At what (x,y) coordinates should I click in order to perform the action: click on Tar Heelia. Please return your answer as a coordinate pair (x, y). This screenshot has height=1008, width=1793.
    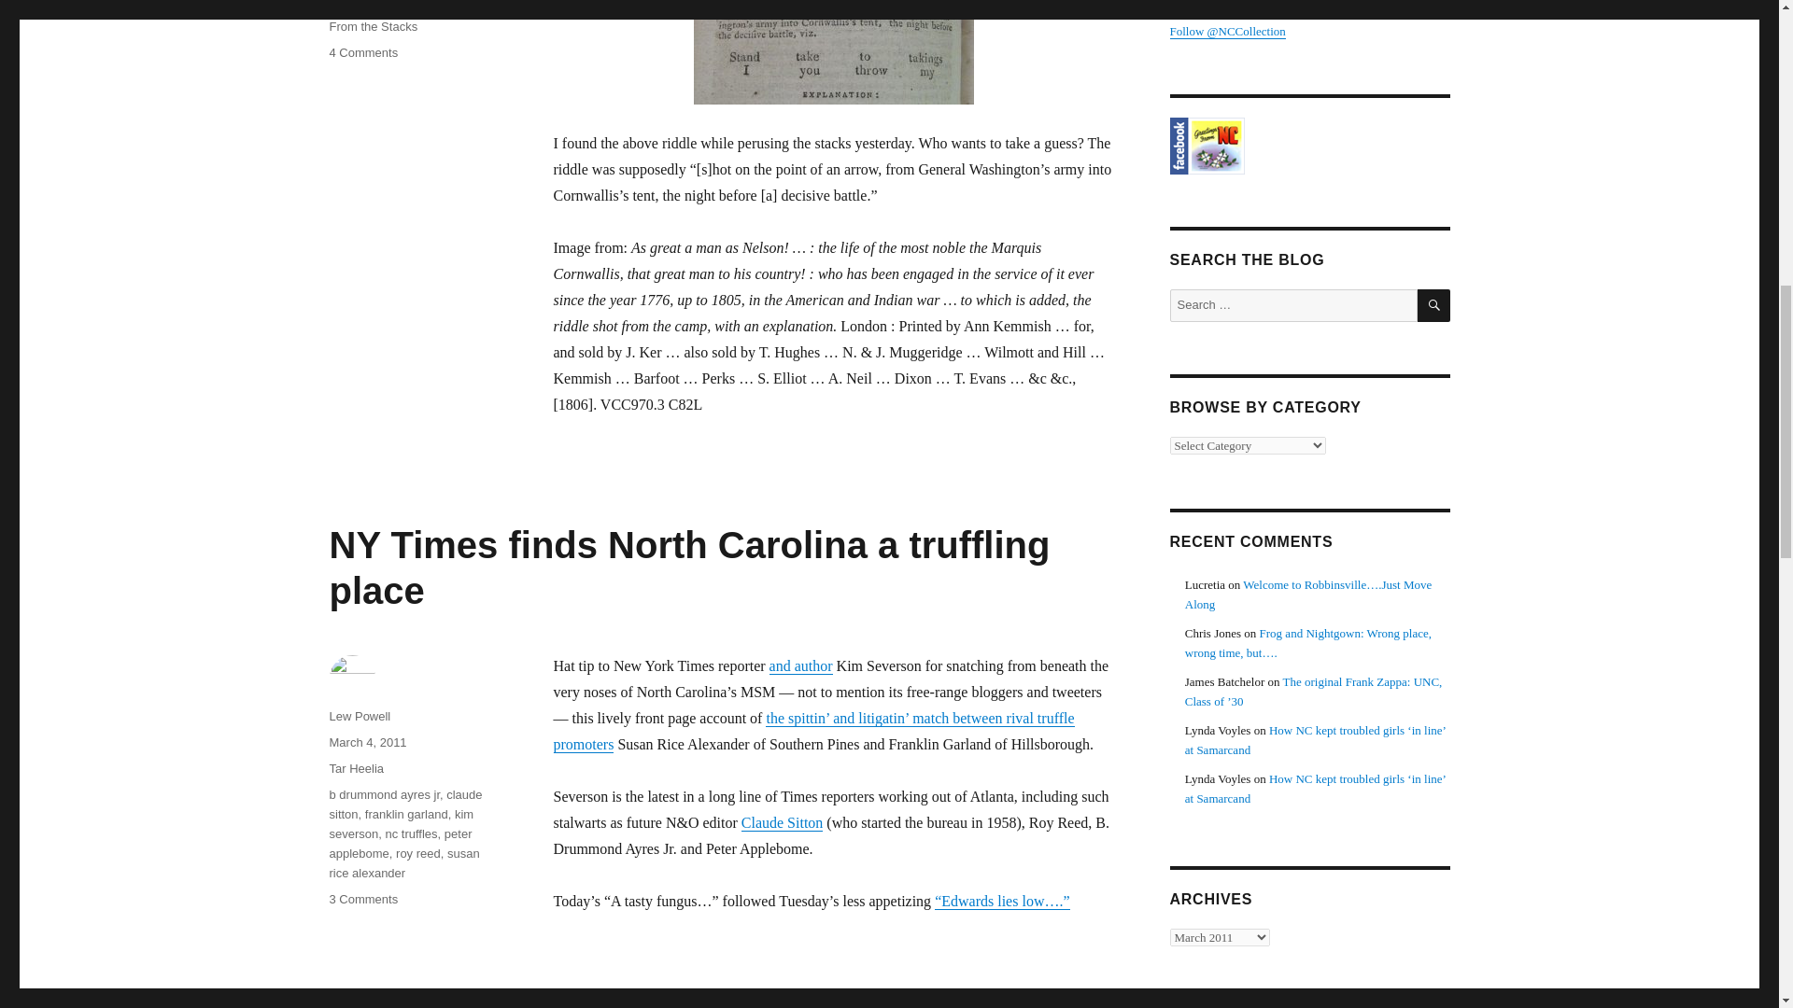
    Looking at the image, I should click on (355, 768).